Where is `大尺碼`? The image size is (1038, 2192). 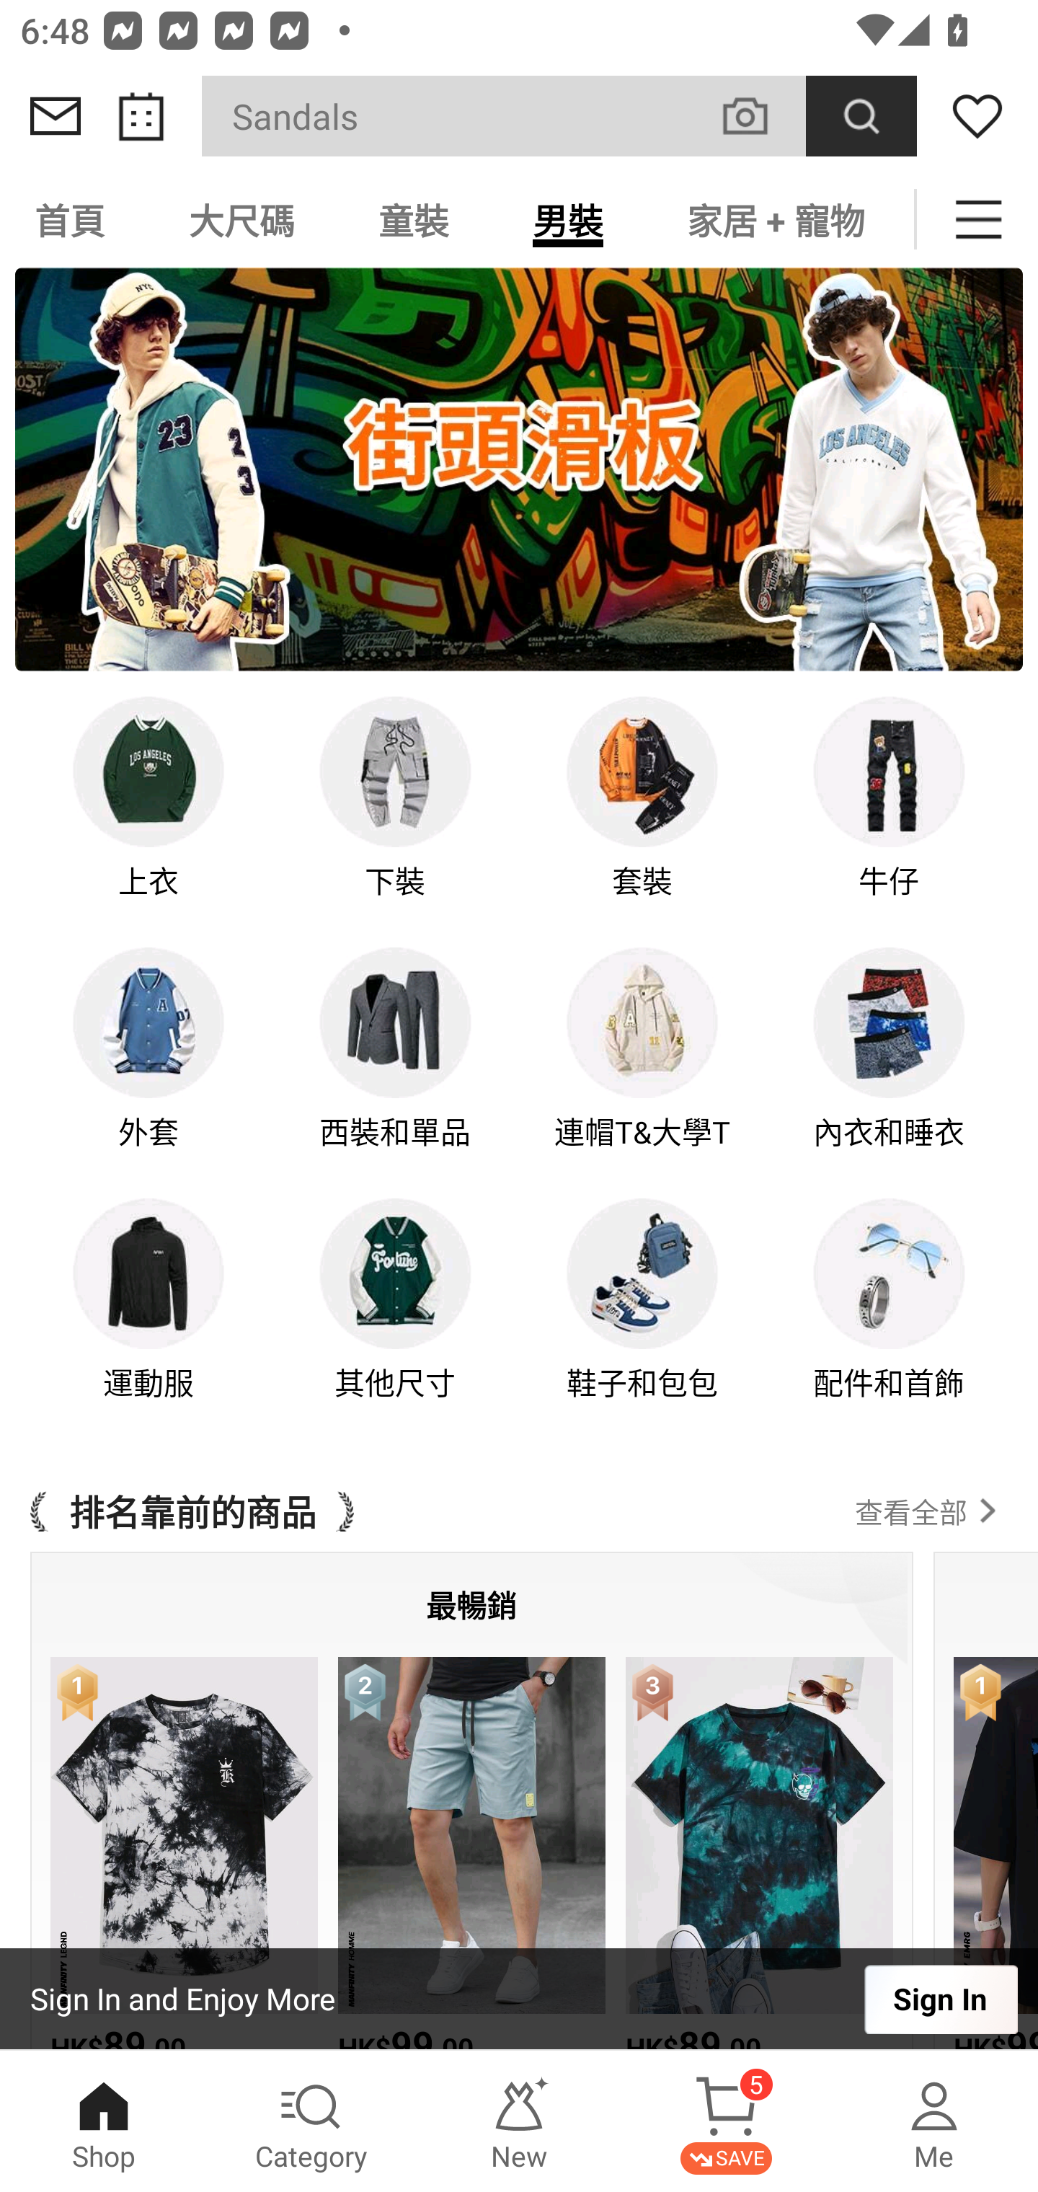 大尺碼 is located at coordinates (241, 219).